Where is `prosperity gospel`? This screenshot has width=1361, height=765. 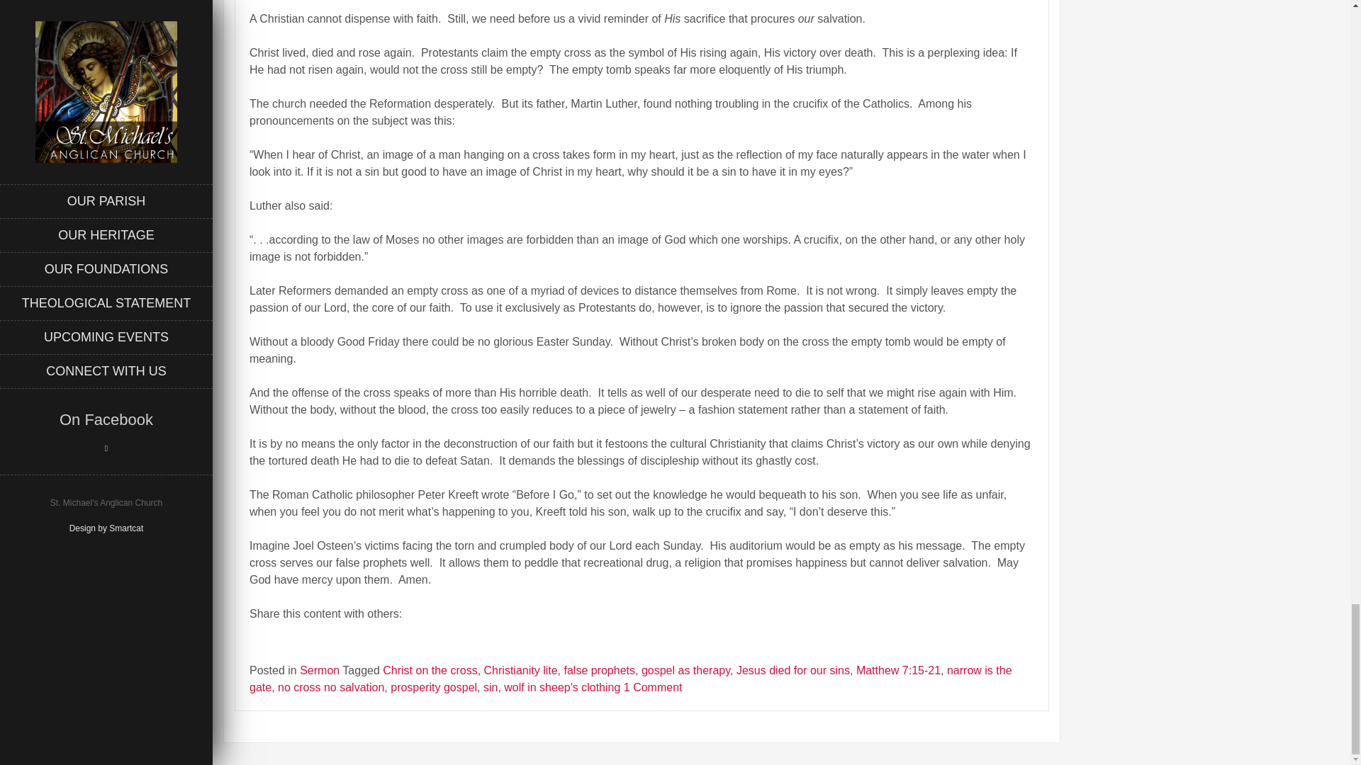 prosperity gospel is located at coordinates (434, 687).